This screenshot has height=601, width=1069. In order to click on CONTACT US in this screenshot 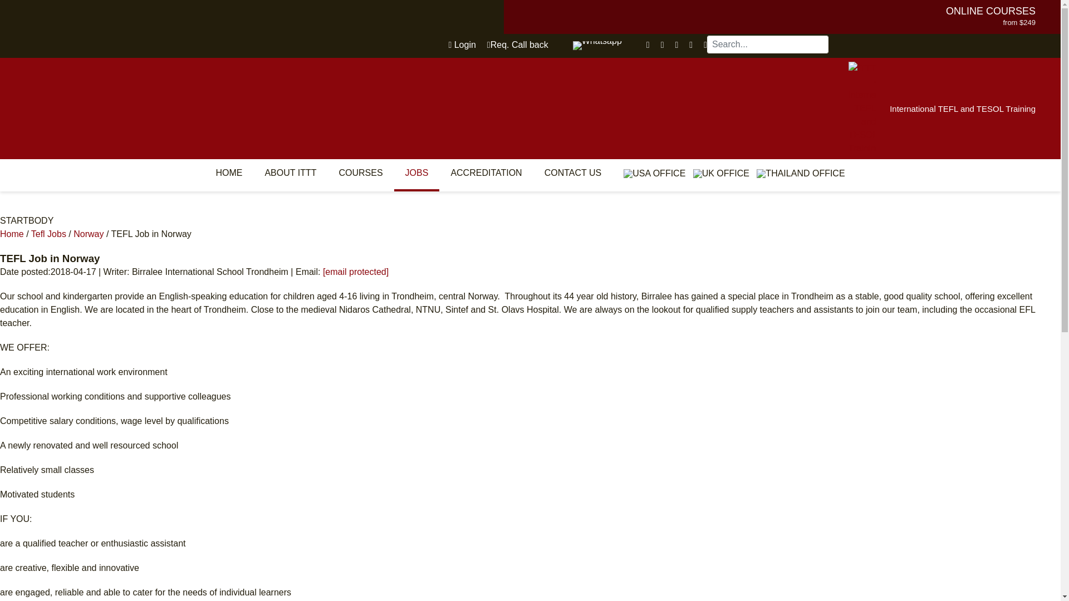, I will do `click(573, 173)`.